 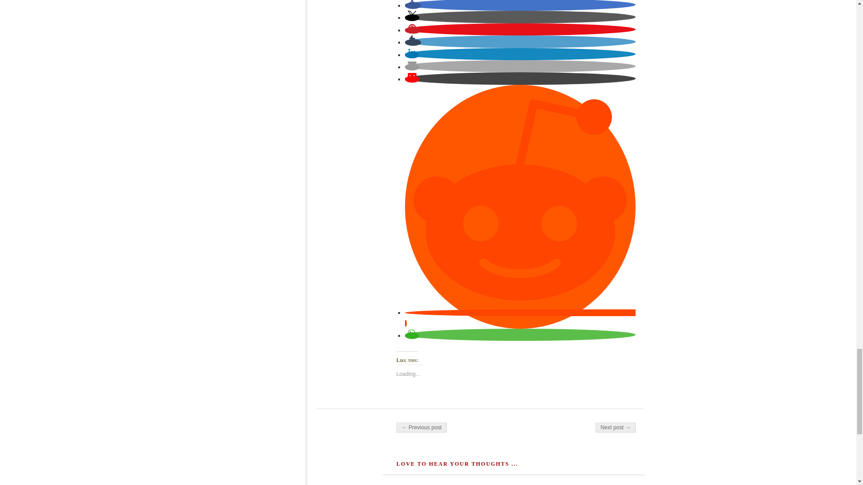 I want to click on Share on Whatsapp, so click(x=412, y=335).